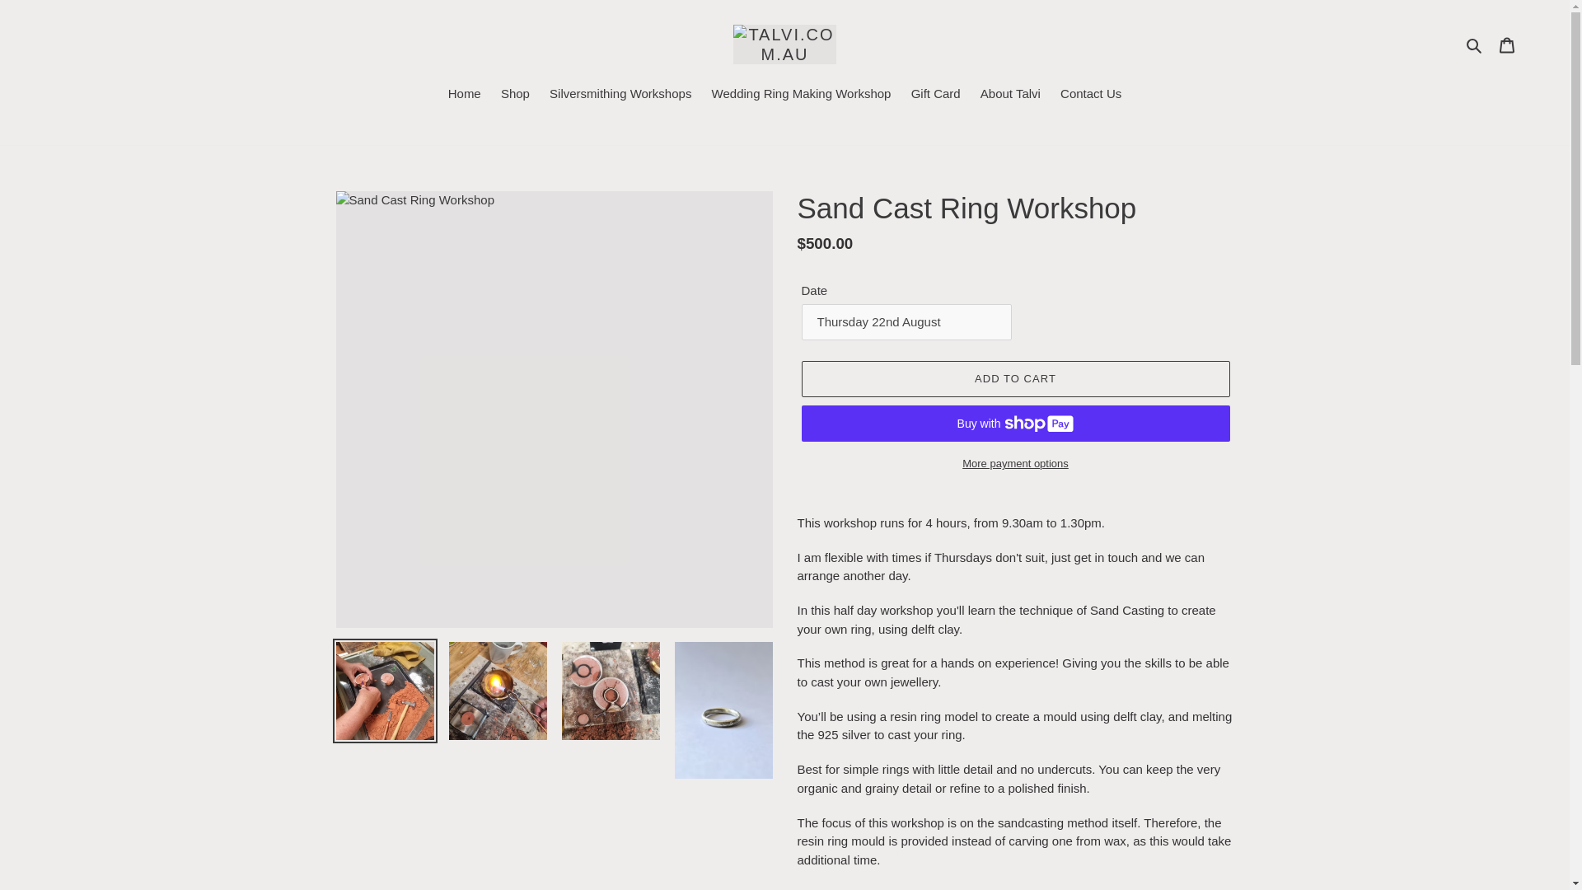  I want to click on Wedding Ring Making Workshop, so click(802, 95).